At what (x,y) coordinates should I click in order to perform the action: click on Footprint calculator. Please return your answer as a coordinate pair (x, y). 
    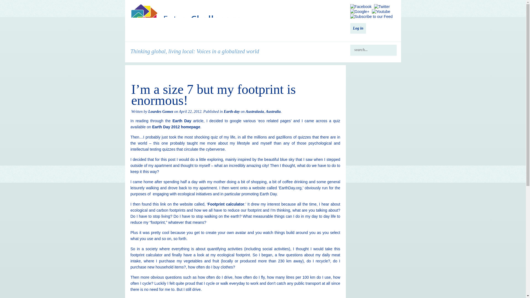
    Looking at the image, I should click on (226, 204).